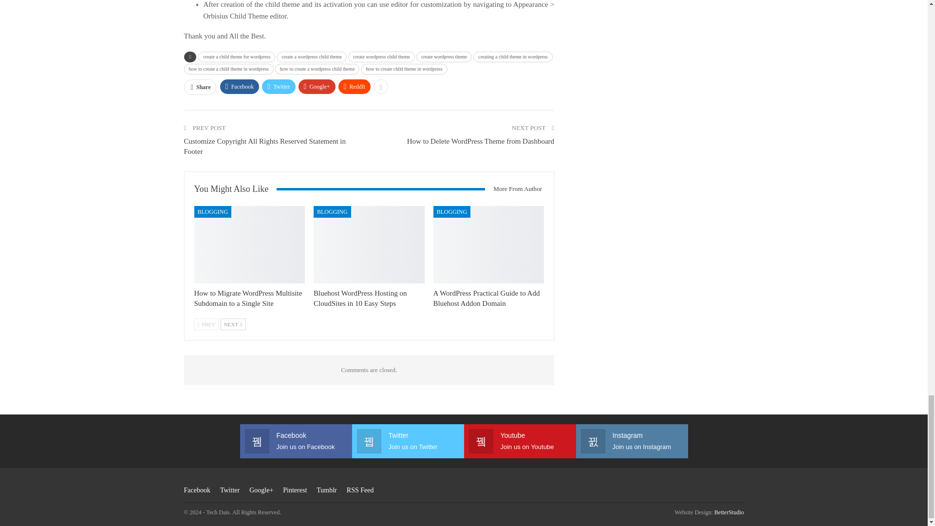 This screenshot has height=526, width=935. I want to click on A WordPress Practical Guide to Add Bluehost Addon Domain, so click(487, 298).